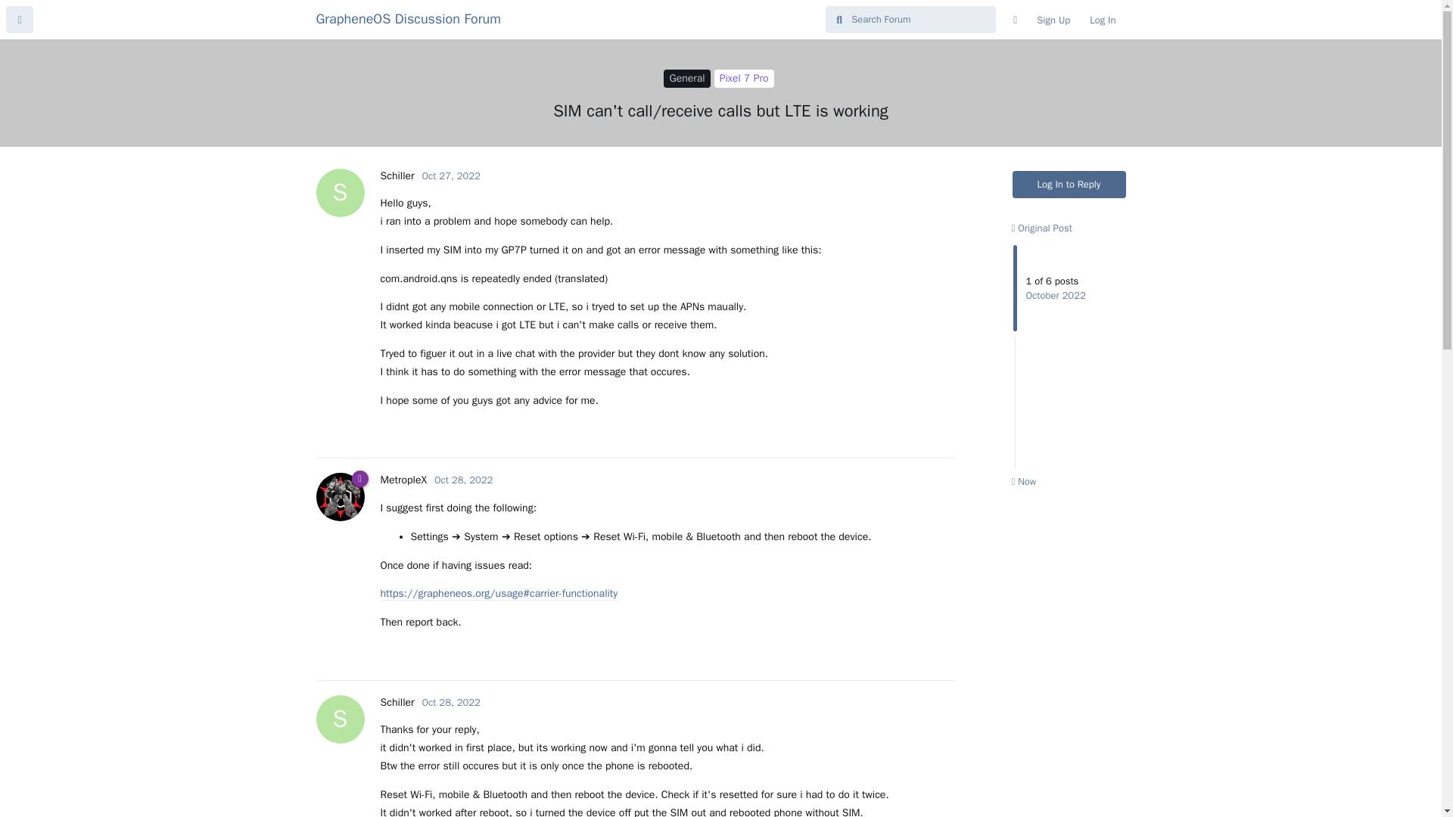  I want to click on Friday, October 28, 2022 1:42 AM, so click(463, 480).